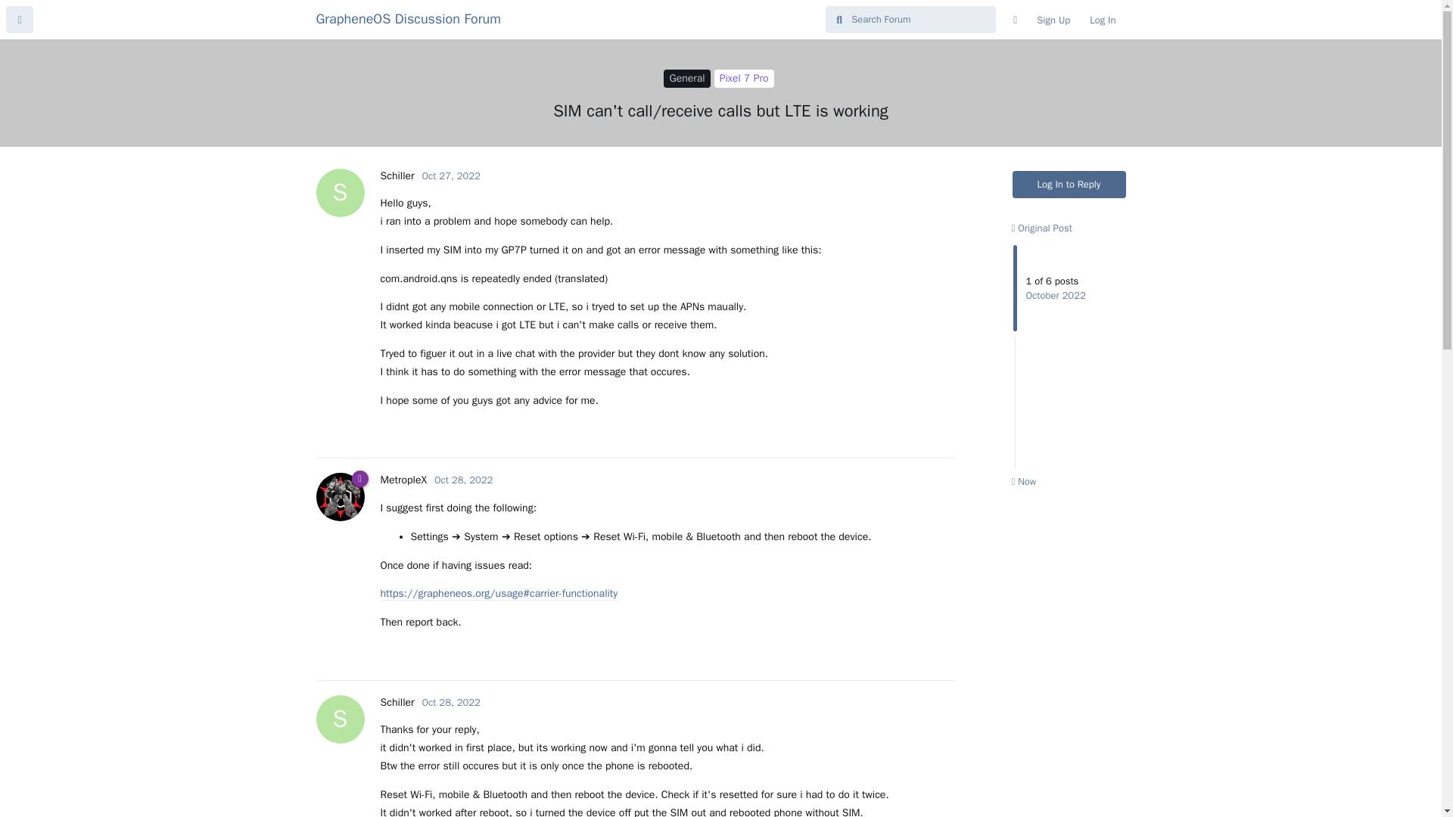  I want to click on Friday, October 28, 2022 1:42 AM, so click(463, 480).